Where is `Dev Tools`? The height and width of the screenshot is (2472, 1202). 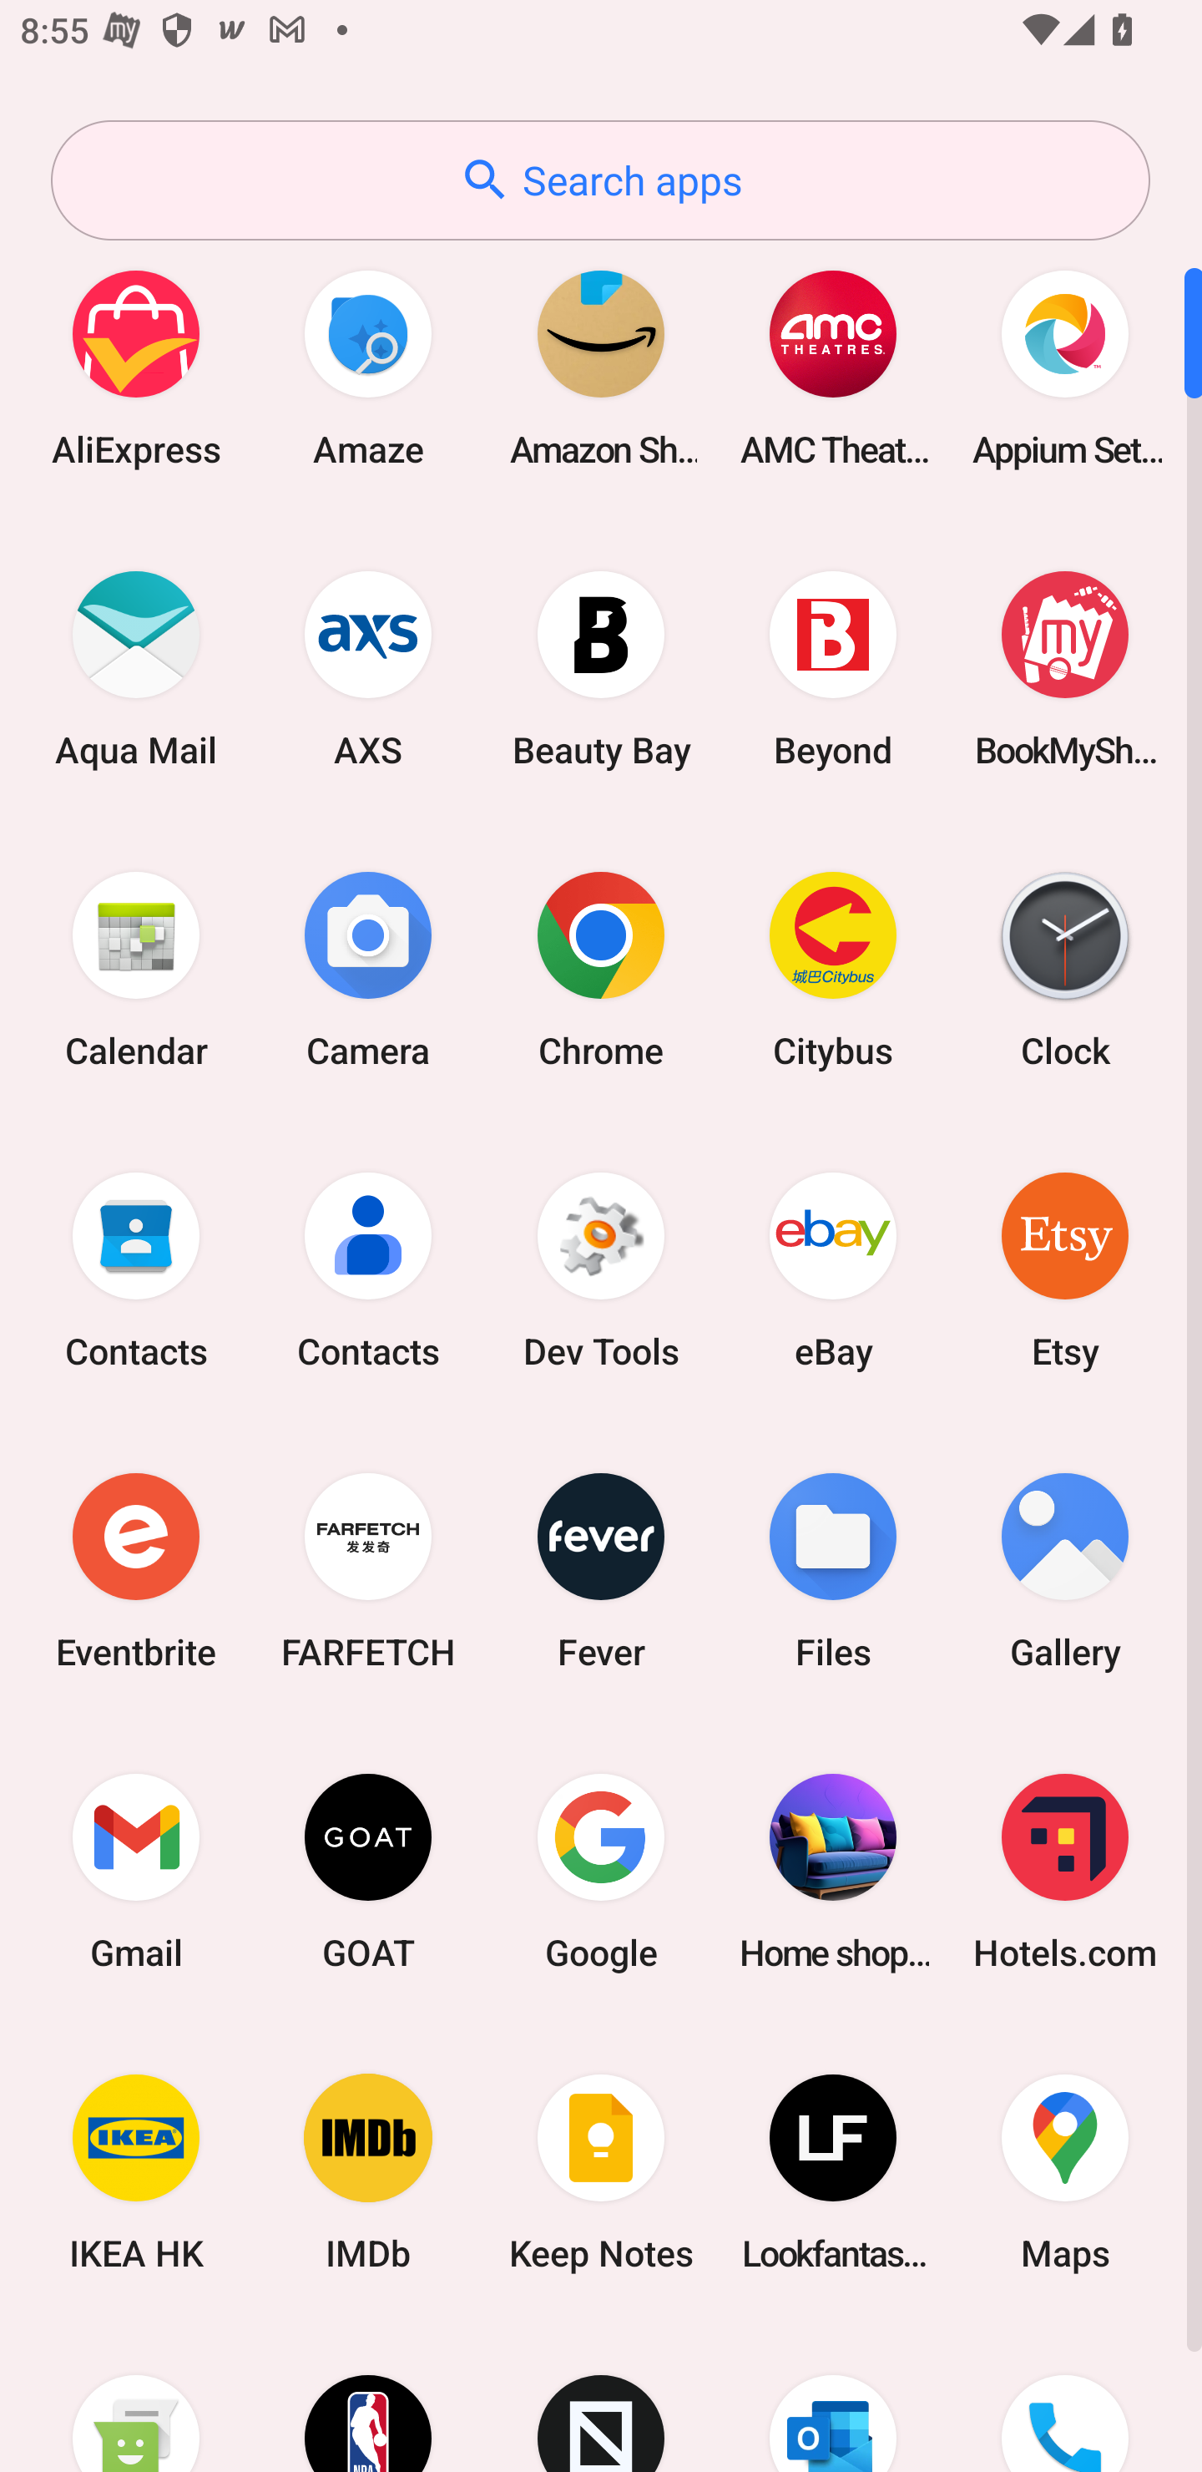
Dev Tools is located at coordinates (601, 1269).